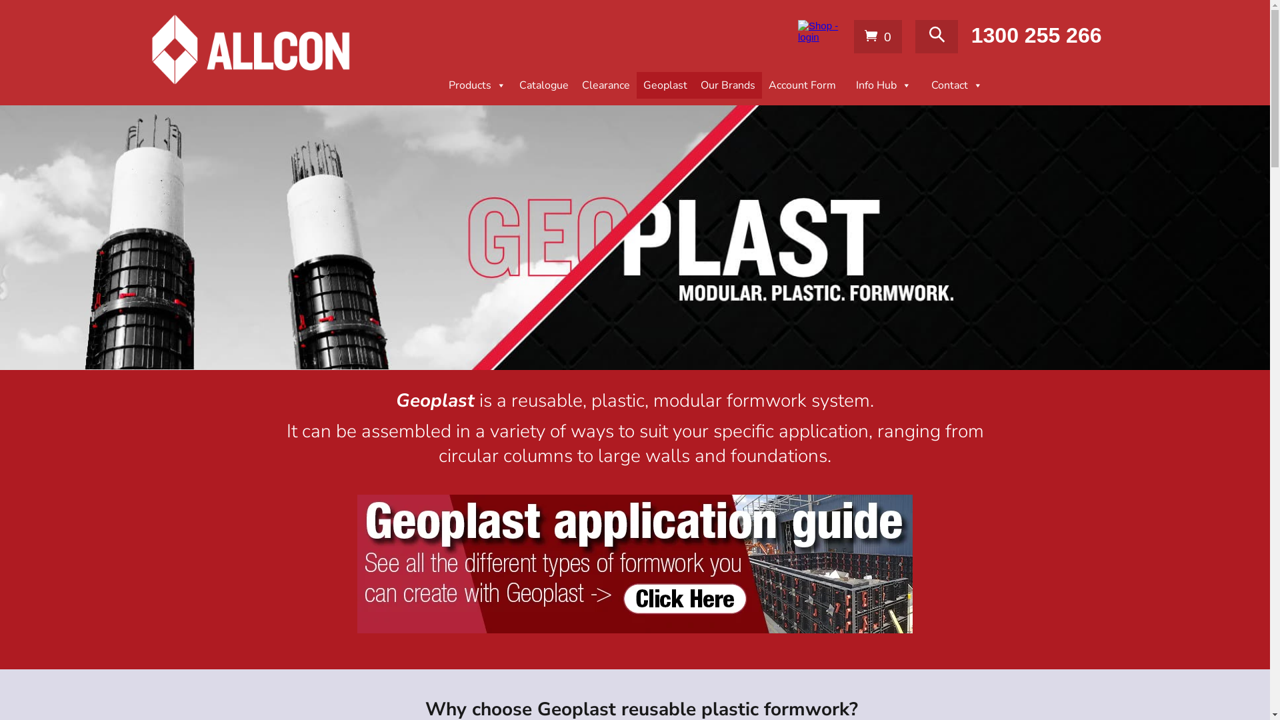 This screenshot has width=1280, height=720. I want to click on Geoplast modular formwork, so click(635, 237).